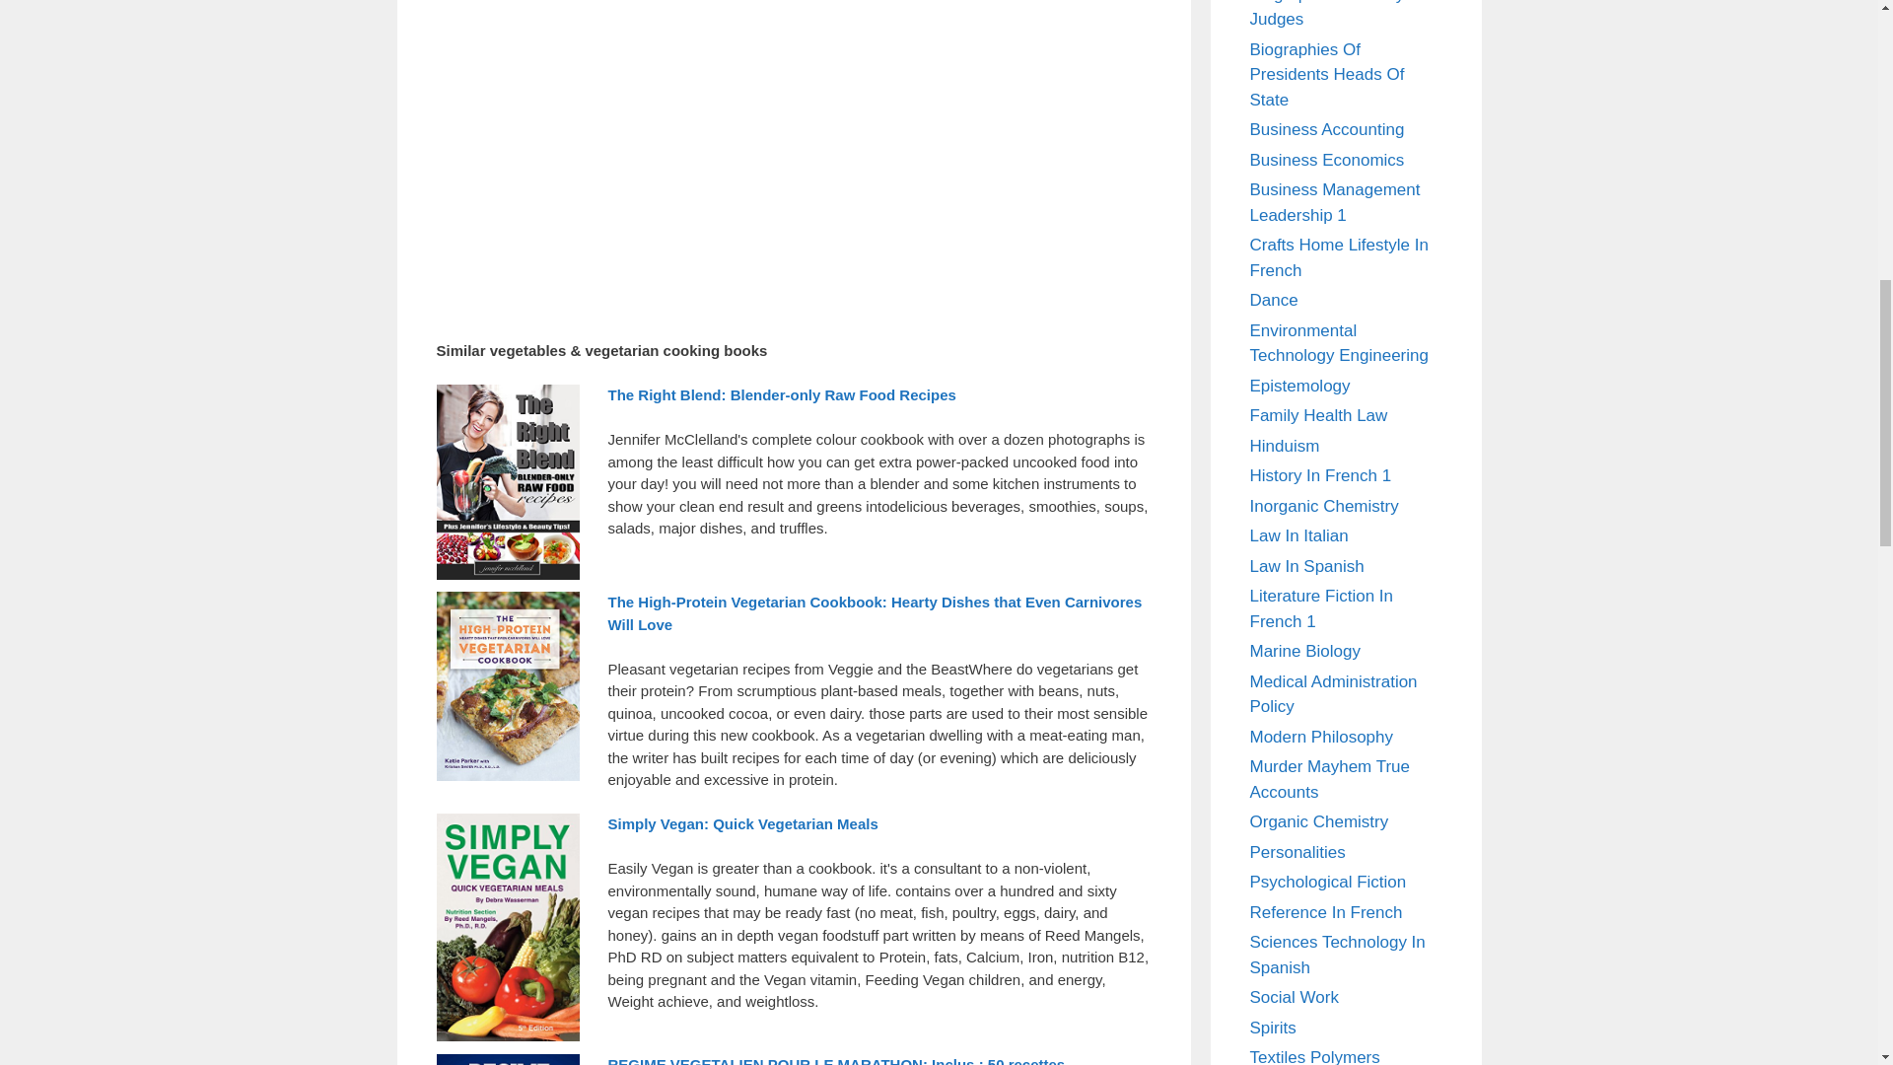  What do you see at coordinates (1327, 130) in the screenshot?
I see `Business Accounting` at bounding box center [1327, 130].